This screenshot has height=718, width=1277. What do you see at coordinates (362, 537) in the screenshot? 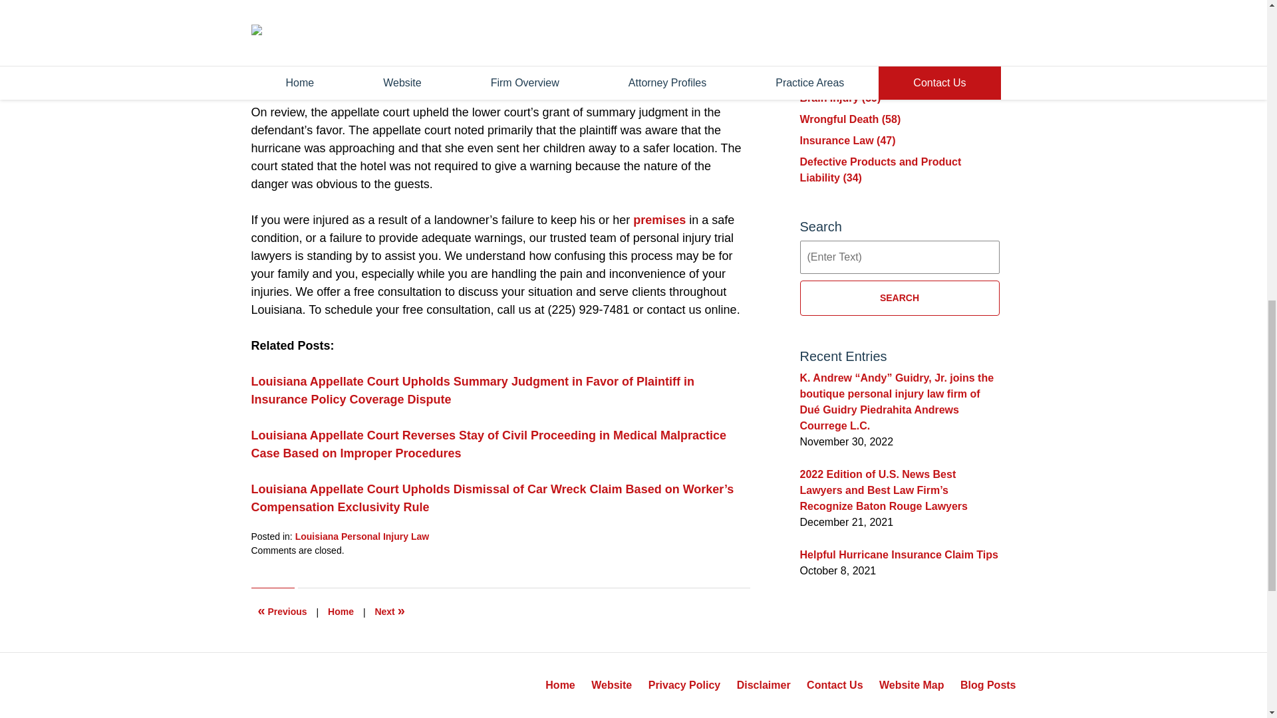
I see `View all posts in Louisiana Personal Injury Law` at bounding box center [362, 537].